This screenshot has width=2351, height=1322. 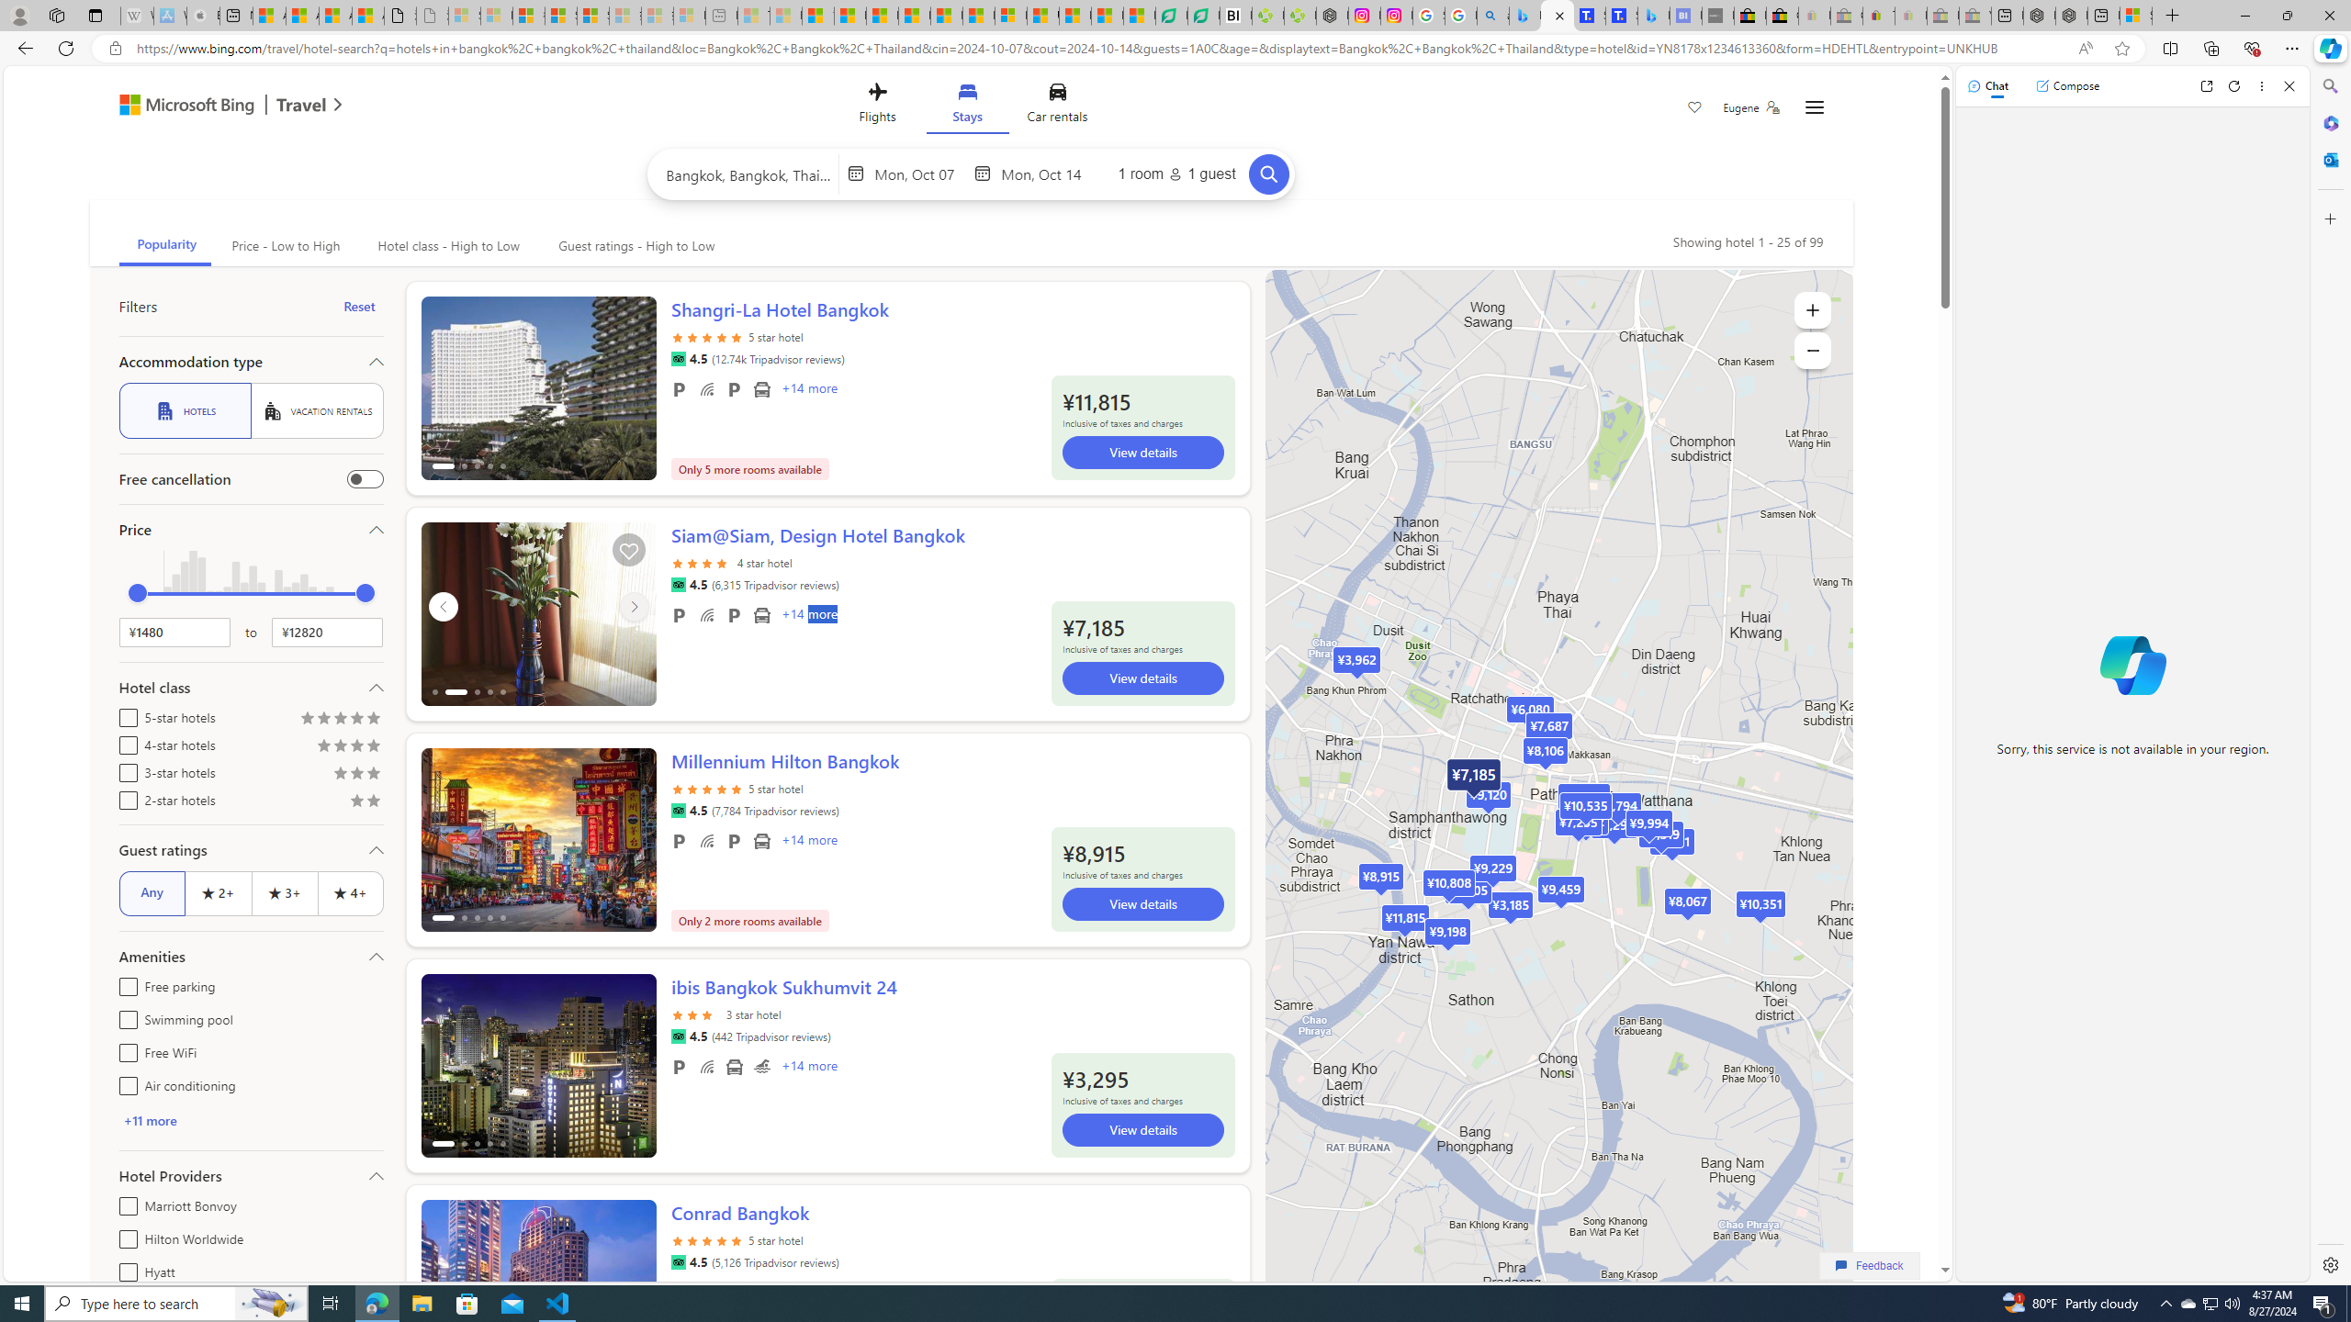 I want to click on Threats and offensive language policy | eBay, so click(x=1878, y=16).